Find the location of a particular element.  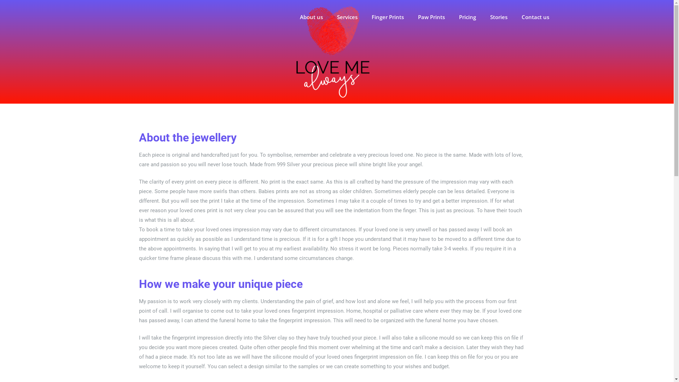

Paw Prints is located at coordinates (431, 17).